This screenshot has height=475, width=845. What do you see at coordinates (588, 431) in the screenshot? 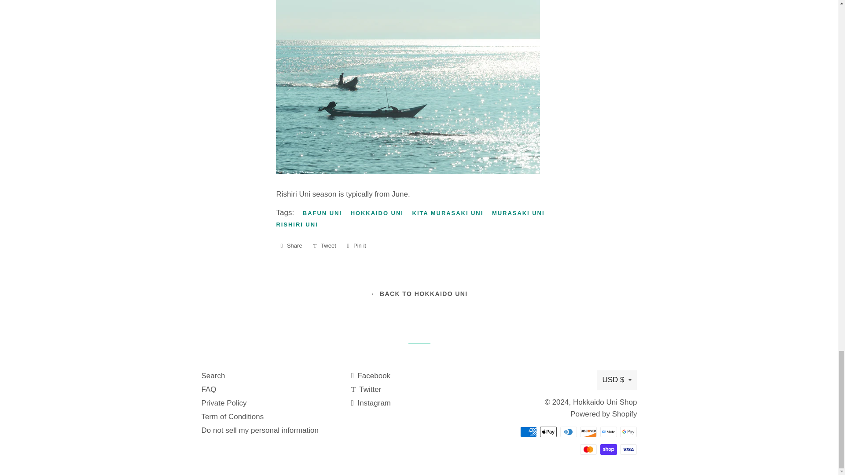
I see `Discover` at bounding box center [588, 431].